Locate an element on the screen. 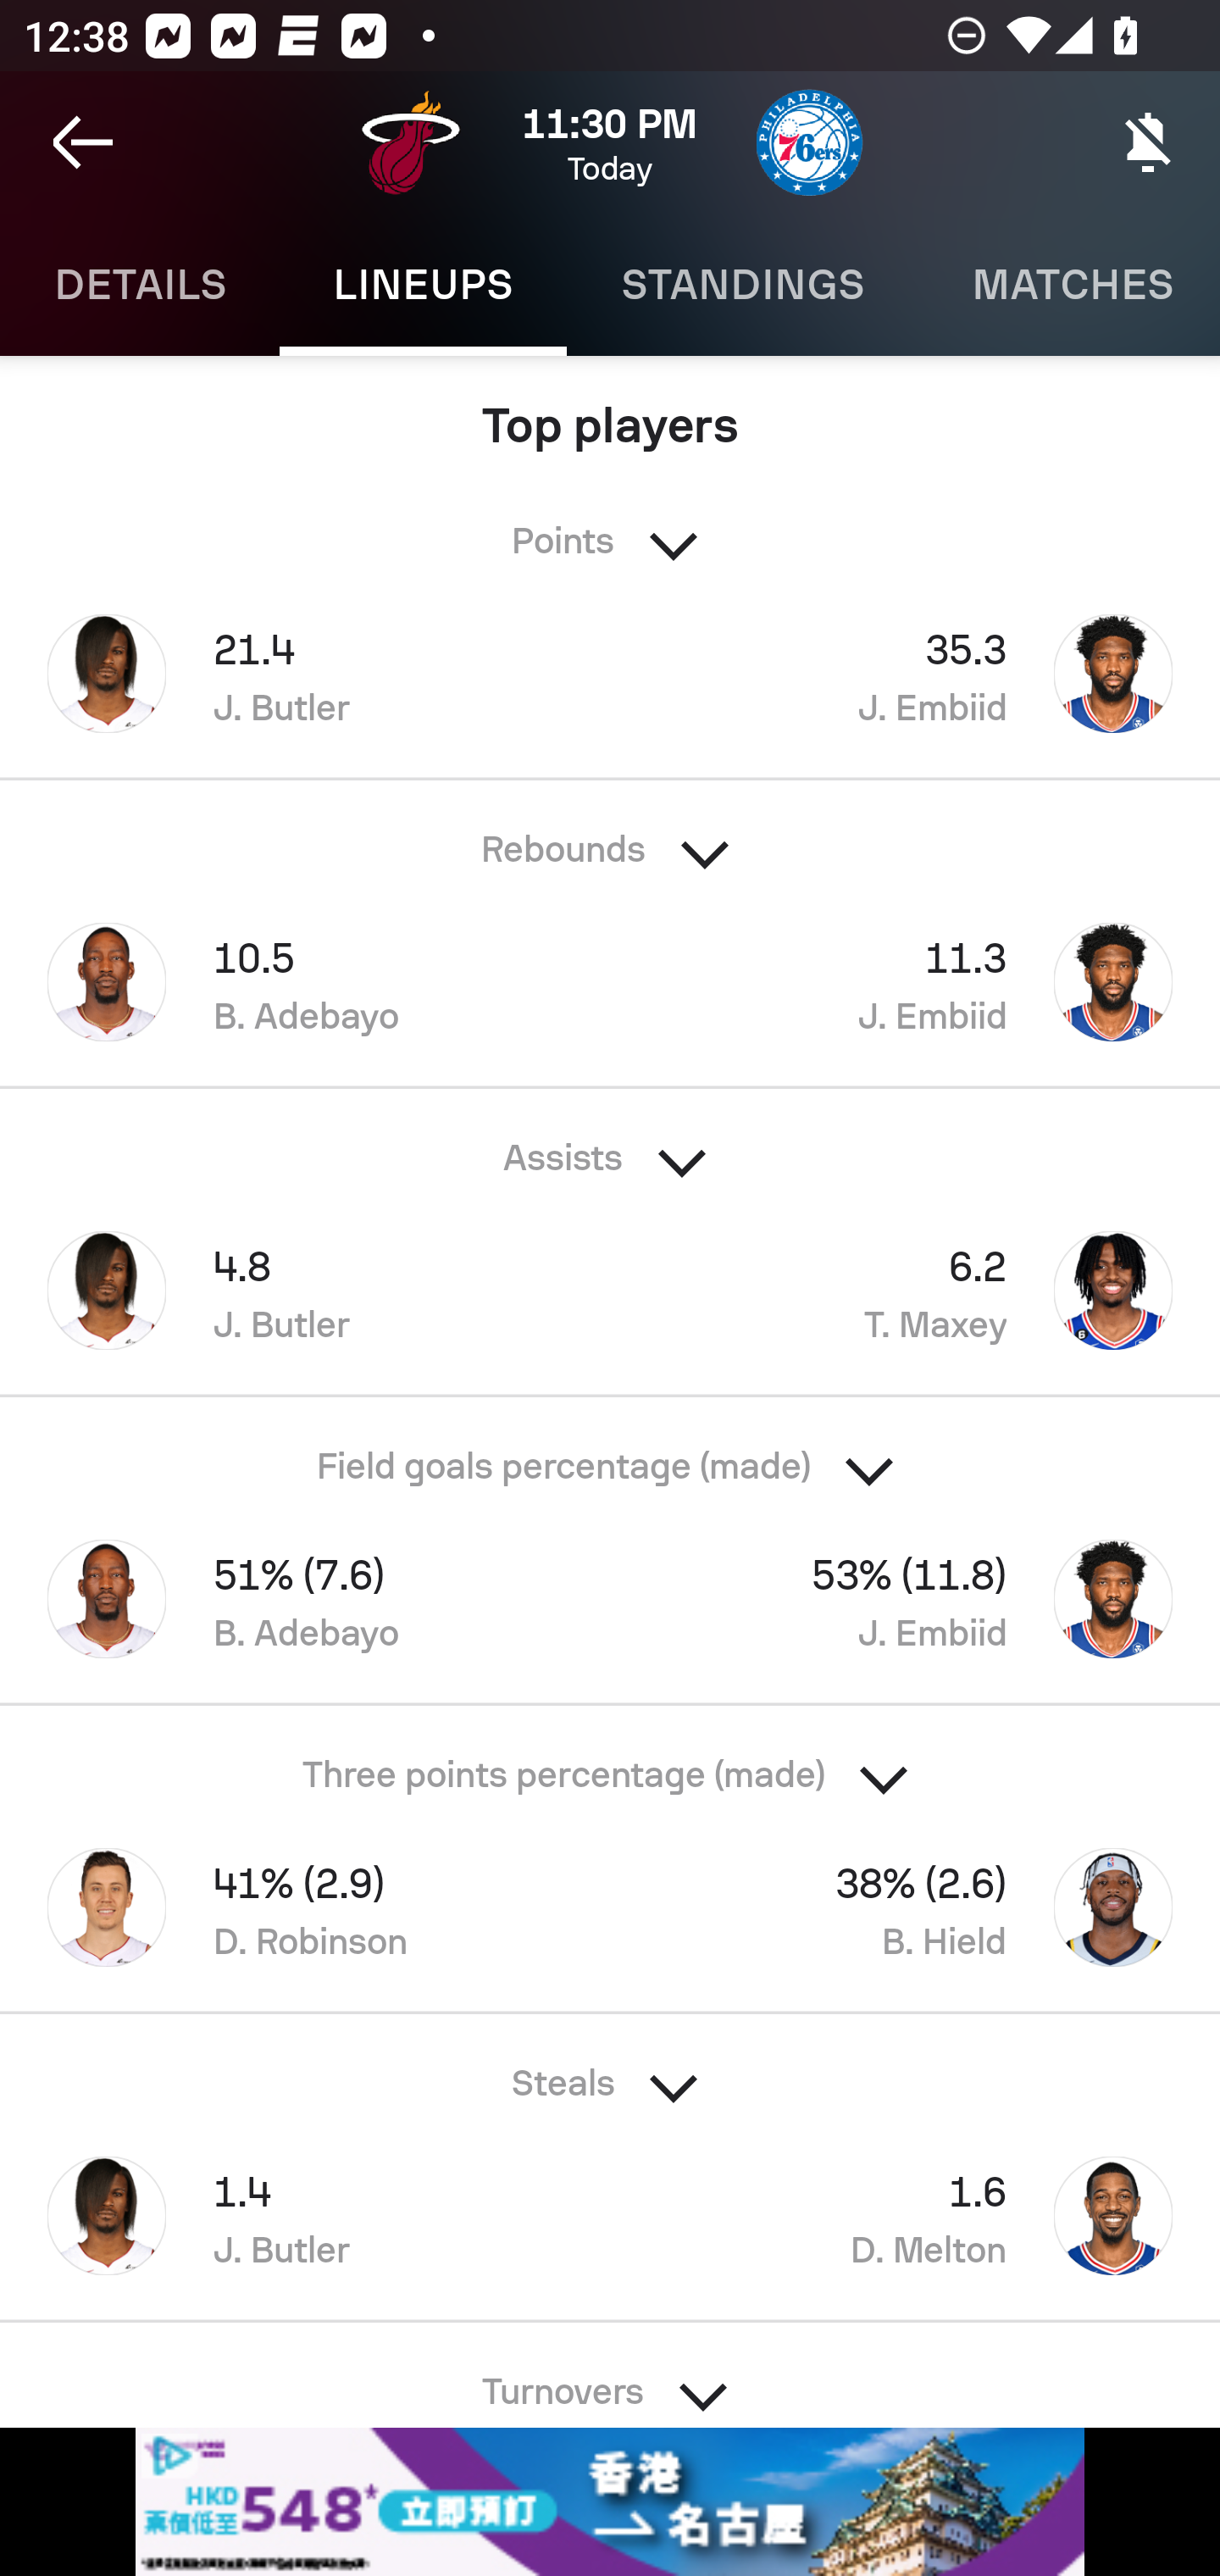  Rebounds is located at coordinates (610, 839).